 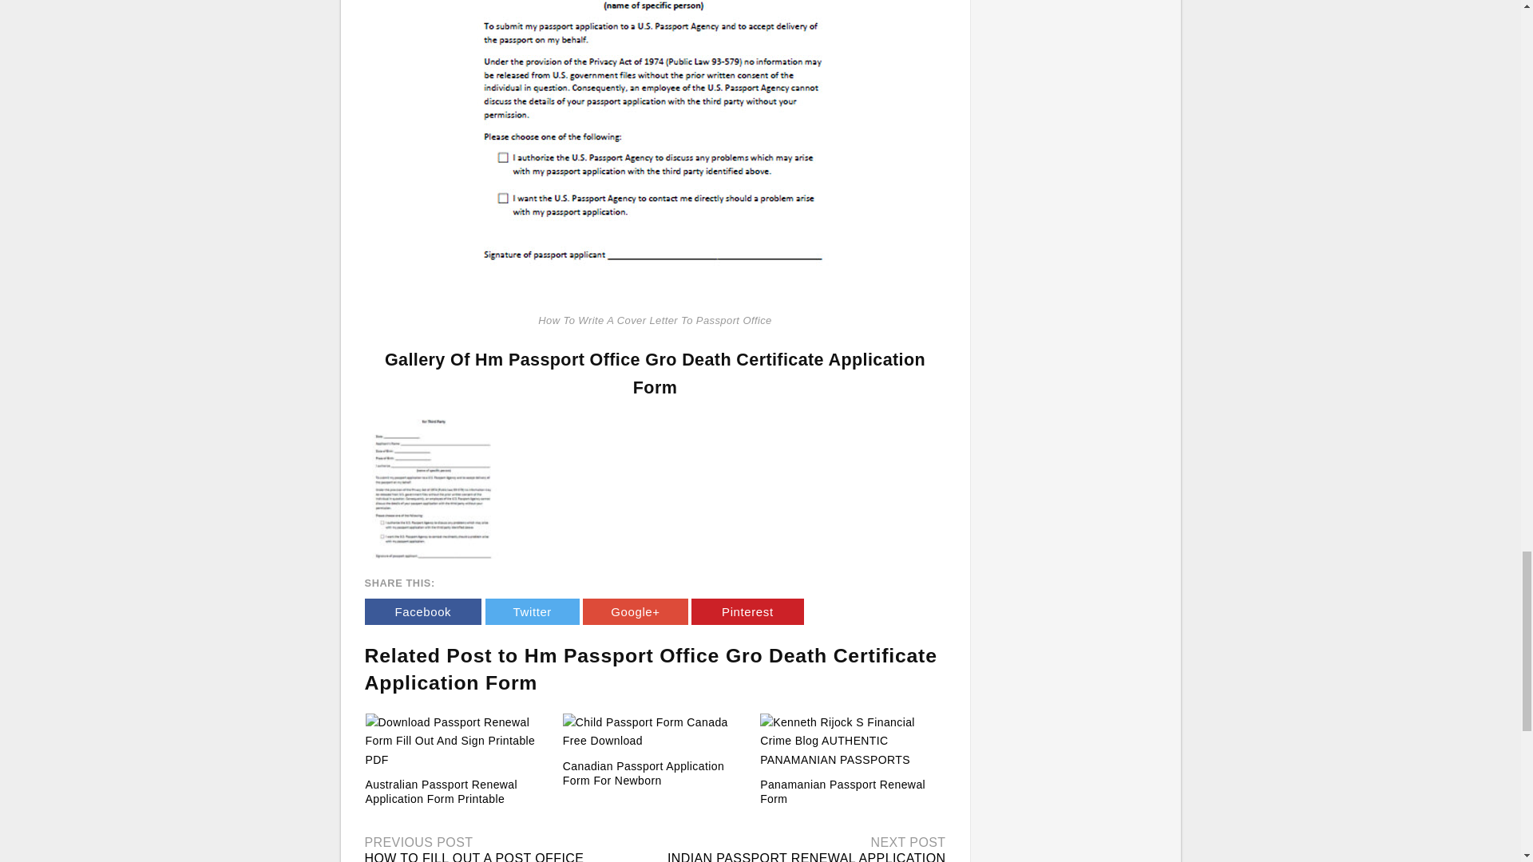 What do you see at coordinates (806, 857) in the screenshot?
I see `INDIAN PASSPORT RENEWAL APPLICATION FORM IN USA HOW TO GET` at bounding box center [806, 857].